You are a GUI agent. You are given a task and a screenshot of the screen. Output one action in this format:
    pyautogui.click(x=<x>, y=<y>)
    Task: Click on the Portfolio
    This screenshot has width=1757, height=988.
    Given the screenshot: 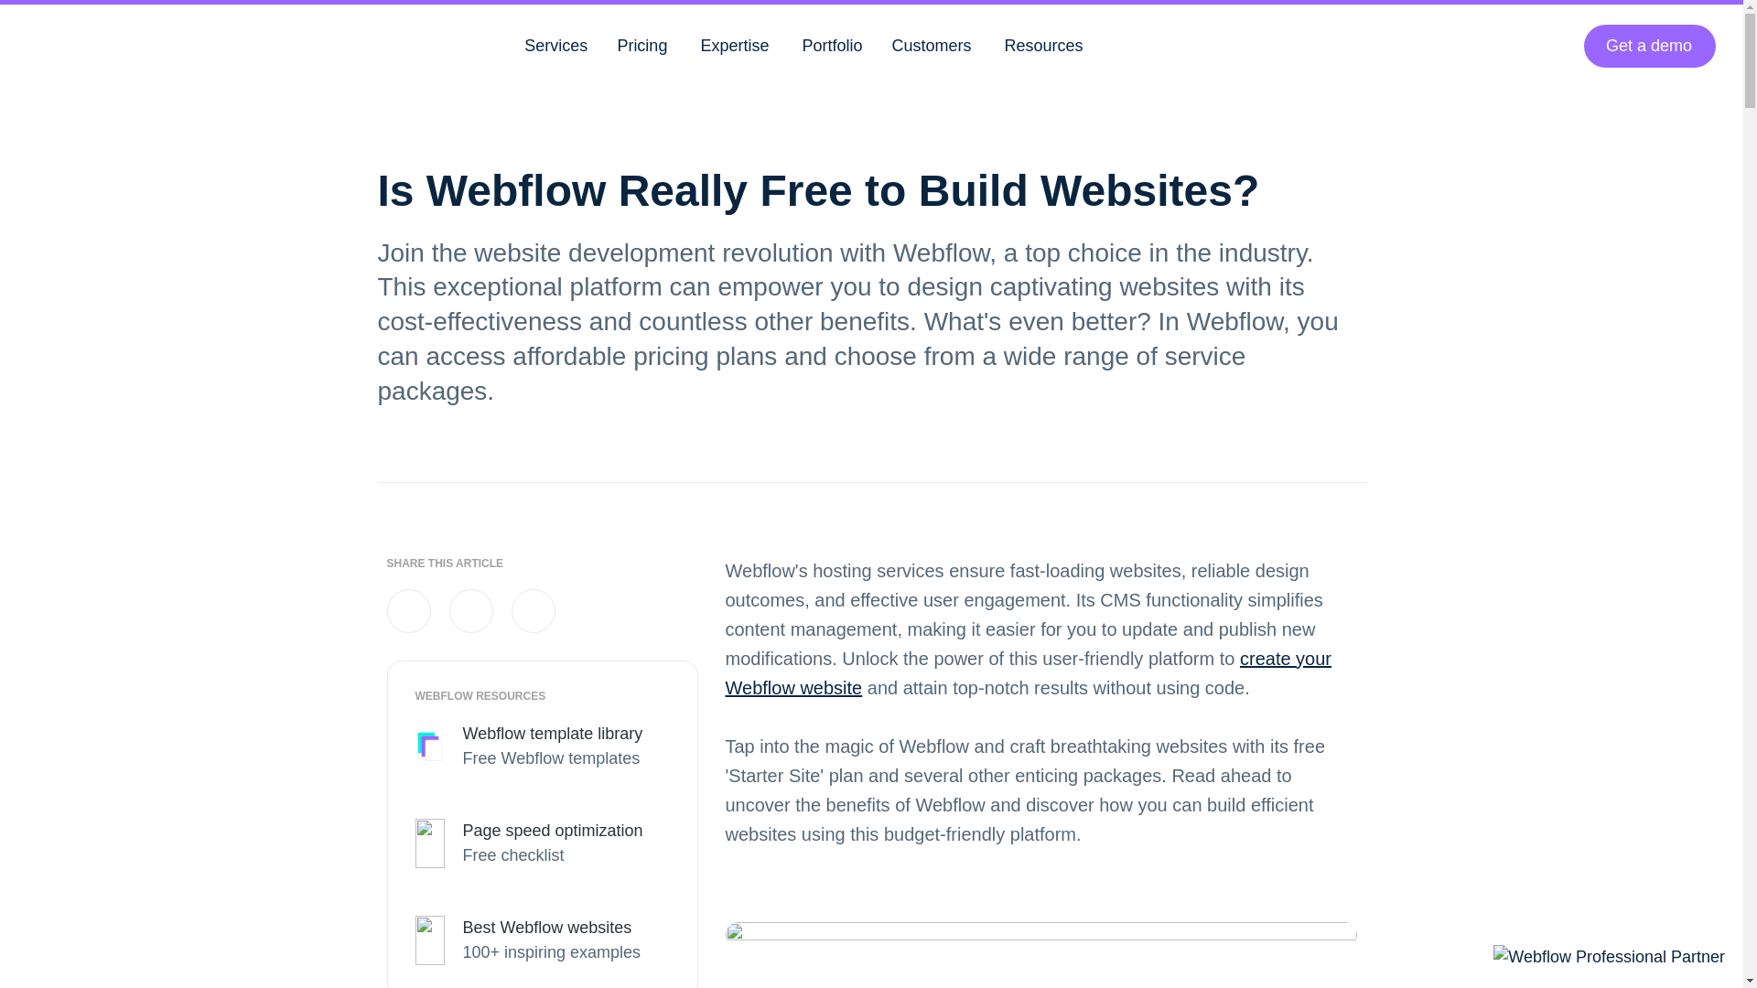 What is the action you would take?
    pyautogui.click(x=832, y=44)
    